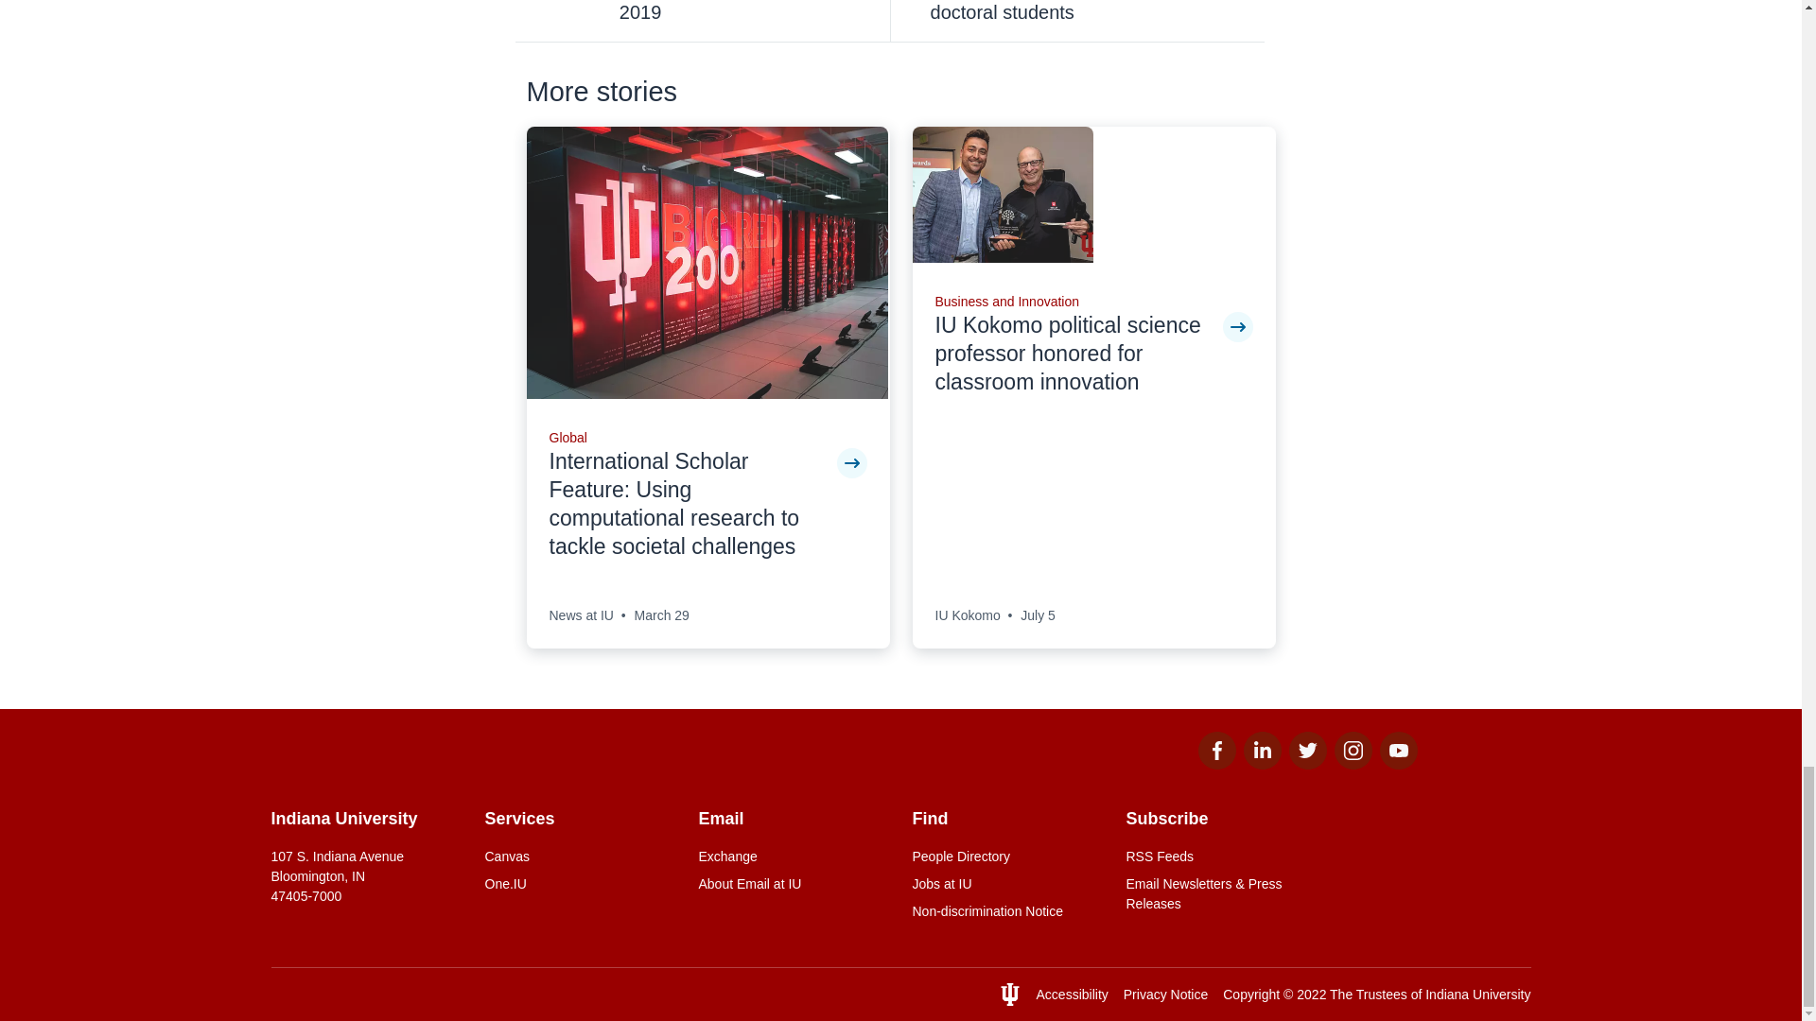 The image size is (1816, 1021). Describe the element at coordinates (1352, 764) in the screenshot. I see `Instagram for IU` at that location.